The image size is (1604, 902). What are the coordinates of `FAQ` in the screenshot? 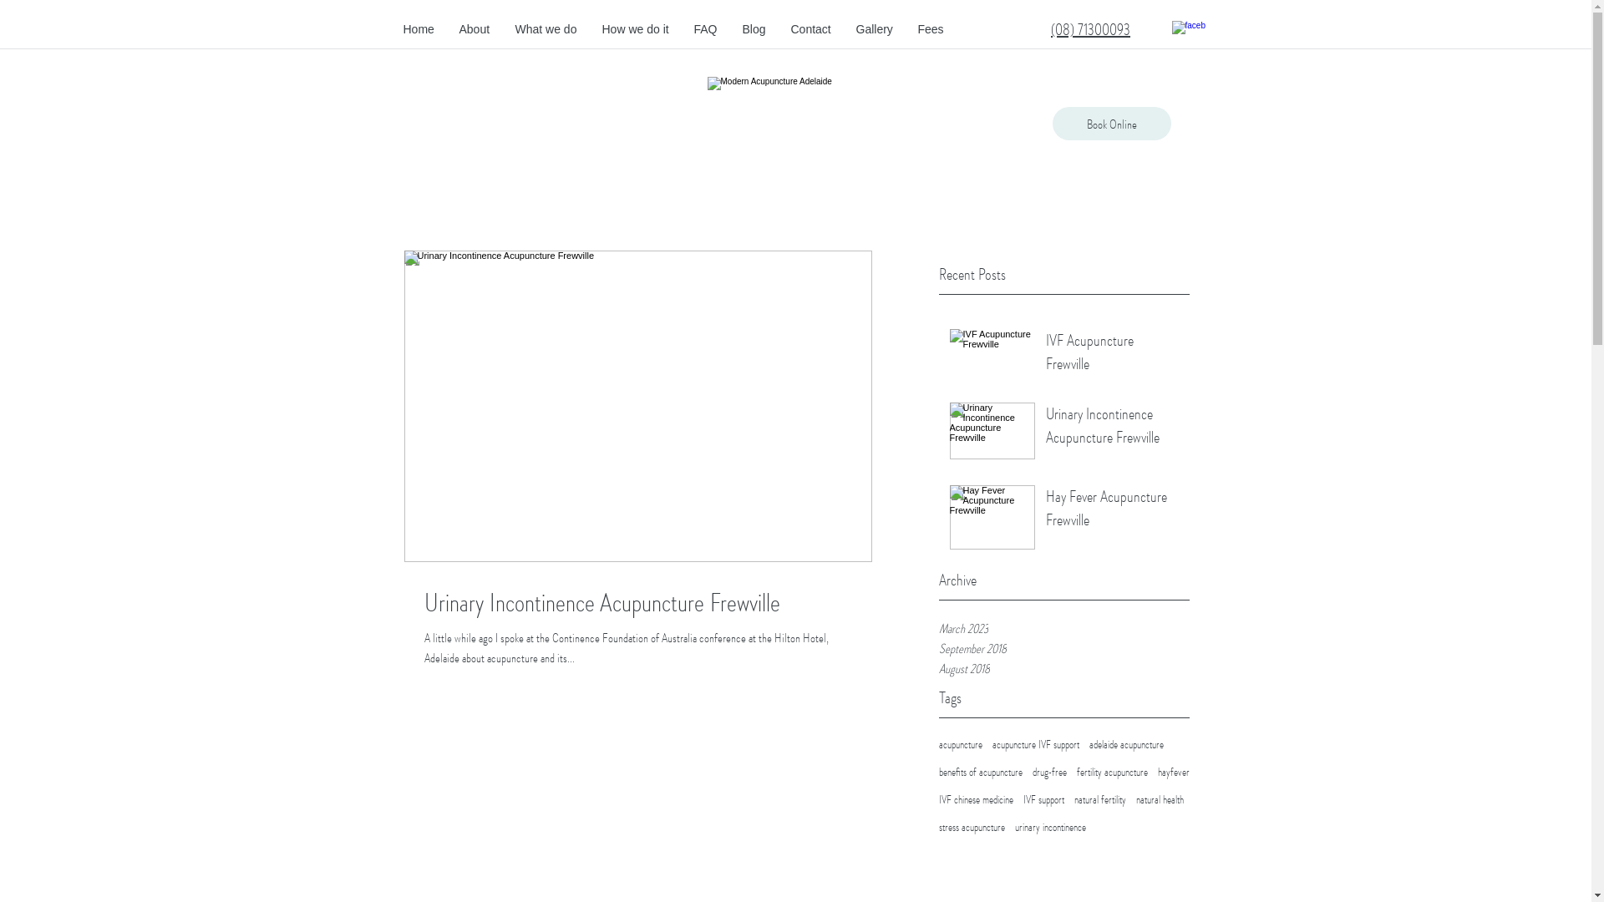 It's located at (706, 29).